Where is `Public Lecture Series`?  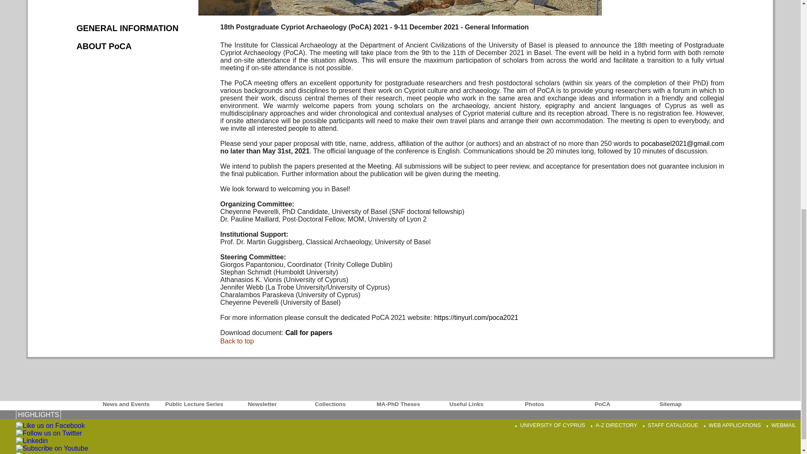 Public Lecture Series is located at coordinates (194, 404).